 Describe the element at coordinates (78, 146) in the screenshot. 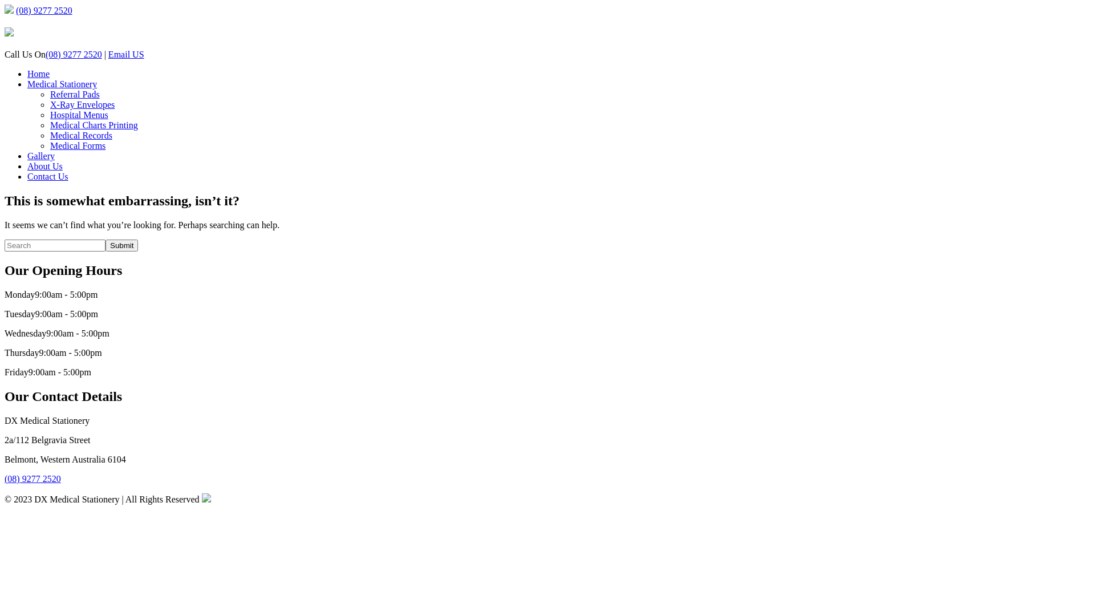

I see `Medical Forms` at that location.